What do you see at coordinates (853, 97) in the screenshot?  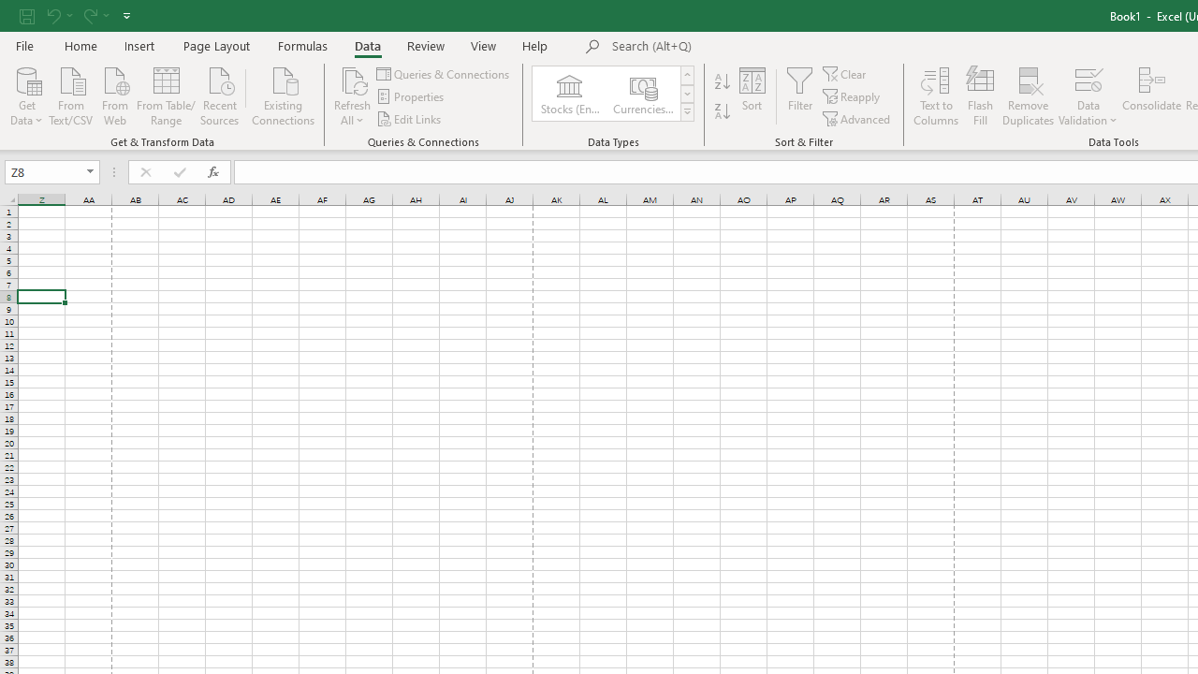 I see `Reapply` at bounding box center [853, 97].